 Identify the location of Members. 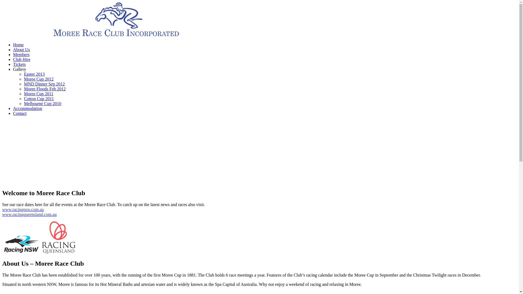
(21, 54).